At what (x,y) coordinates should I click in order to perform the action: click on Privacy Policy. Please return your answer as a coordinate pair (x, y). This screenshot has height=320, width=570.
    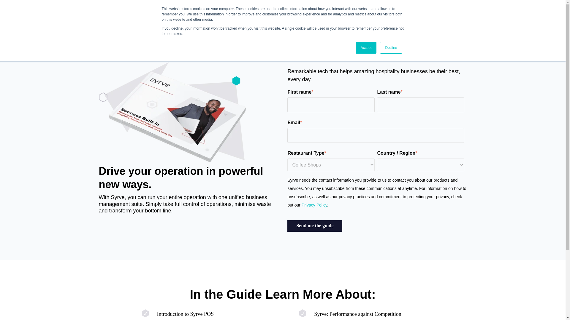
    Looking at the image, I should click on (313, 205).